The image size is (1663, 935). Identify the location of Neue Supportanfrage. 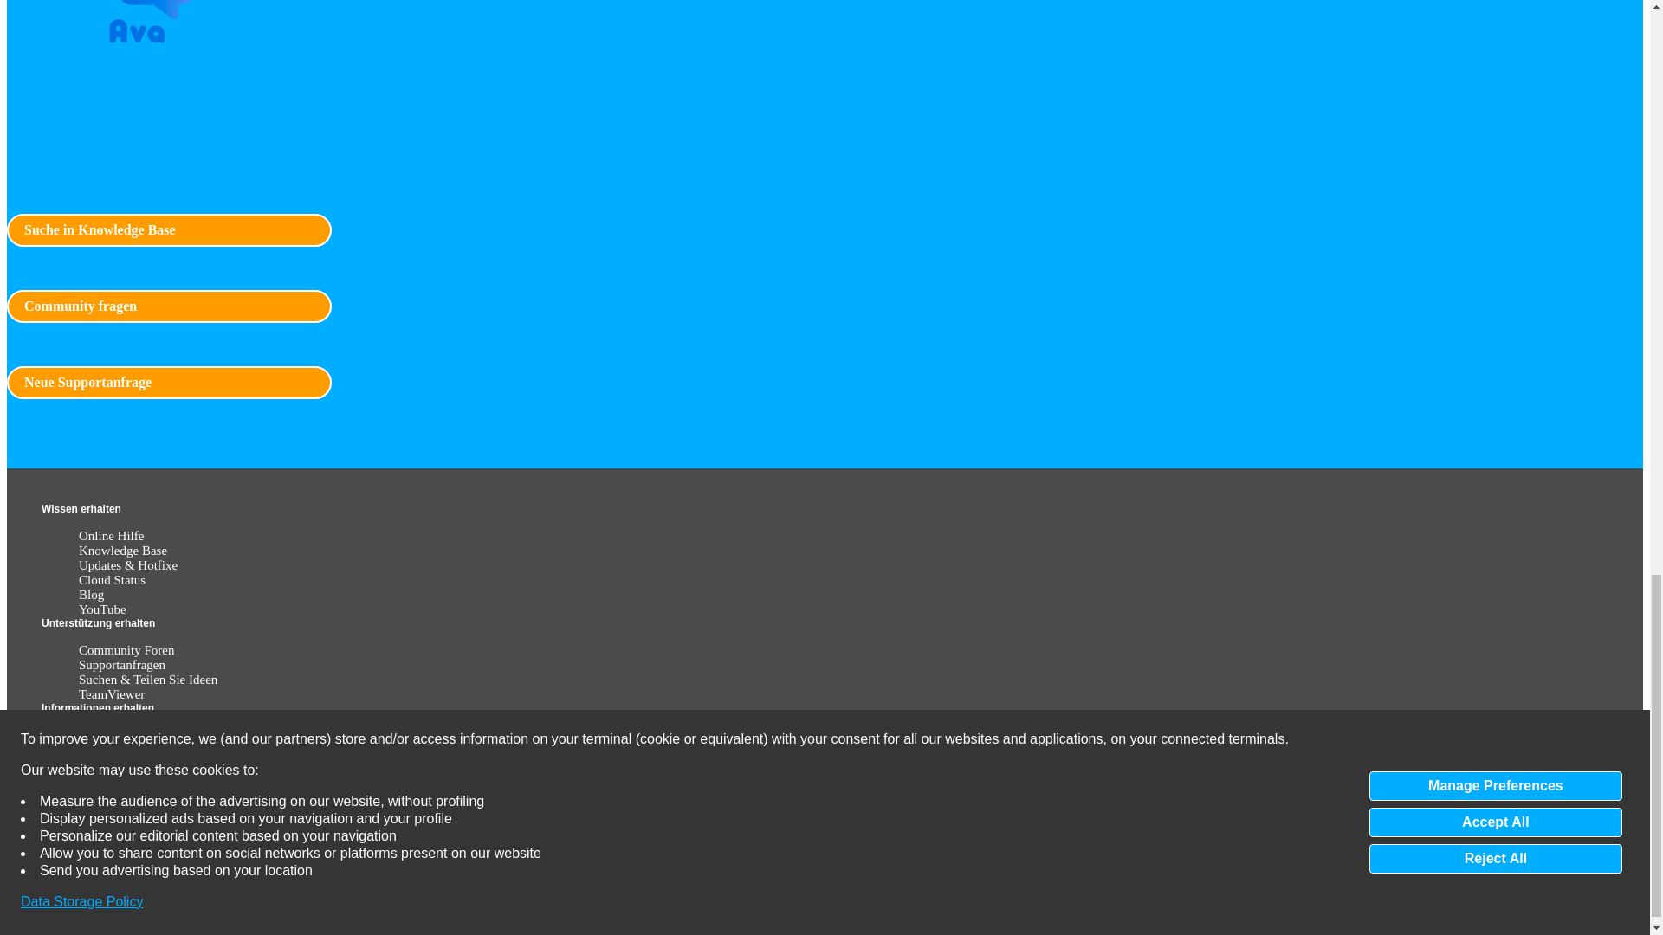
(168, 383).